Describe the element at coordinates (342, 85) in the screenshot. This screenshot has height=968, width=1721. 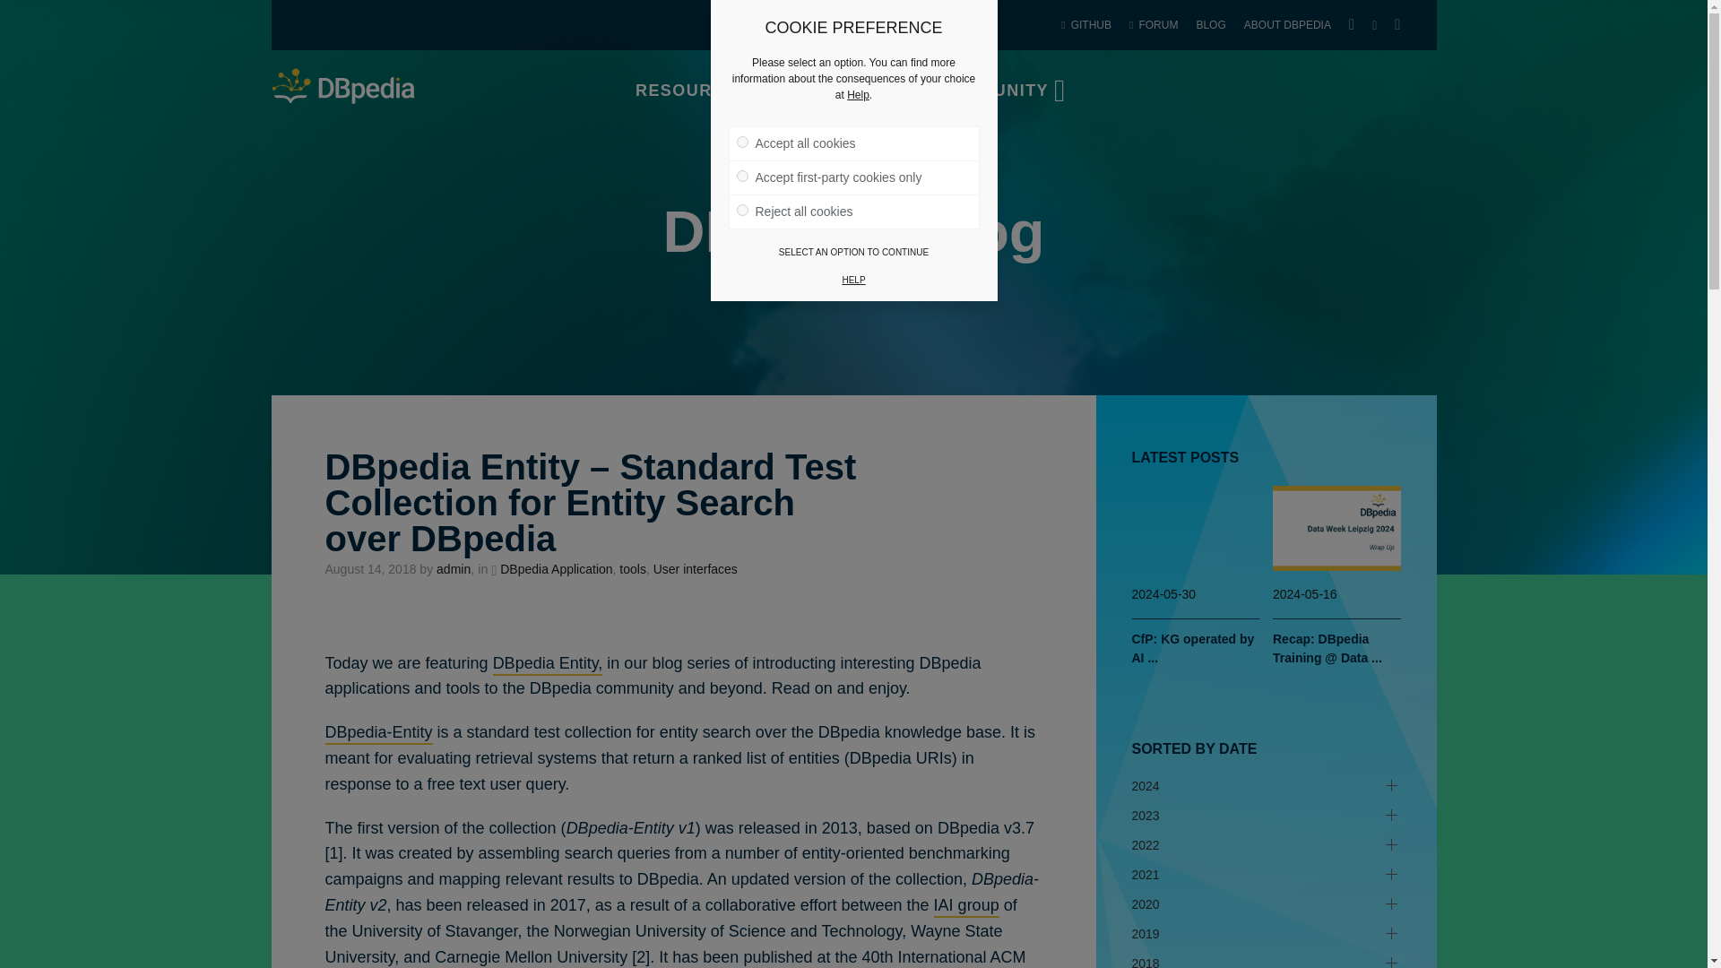
I see `Homepage` at that location.